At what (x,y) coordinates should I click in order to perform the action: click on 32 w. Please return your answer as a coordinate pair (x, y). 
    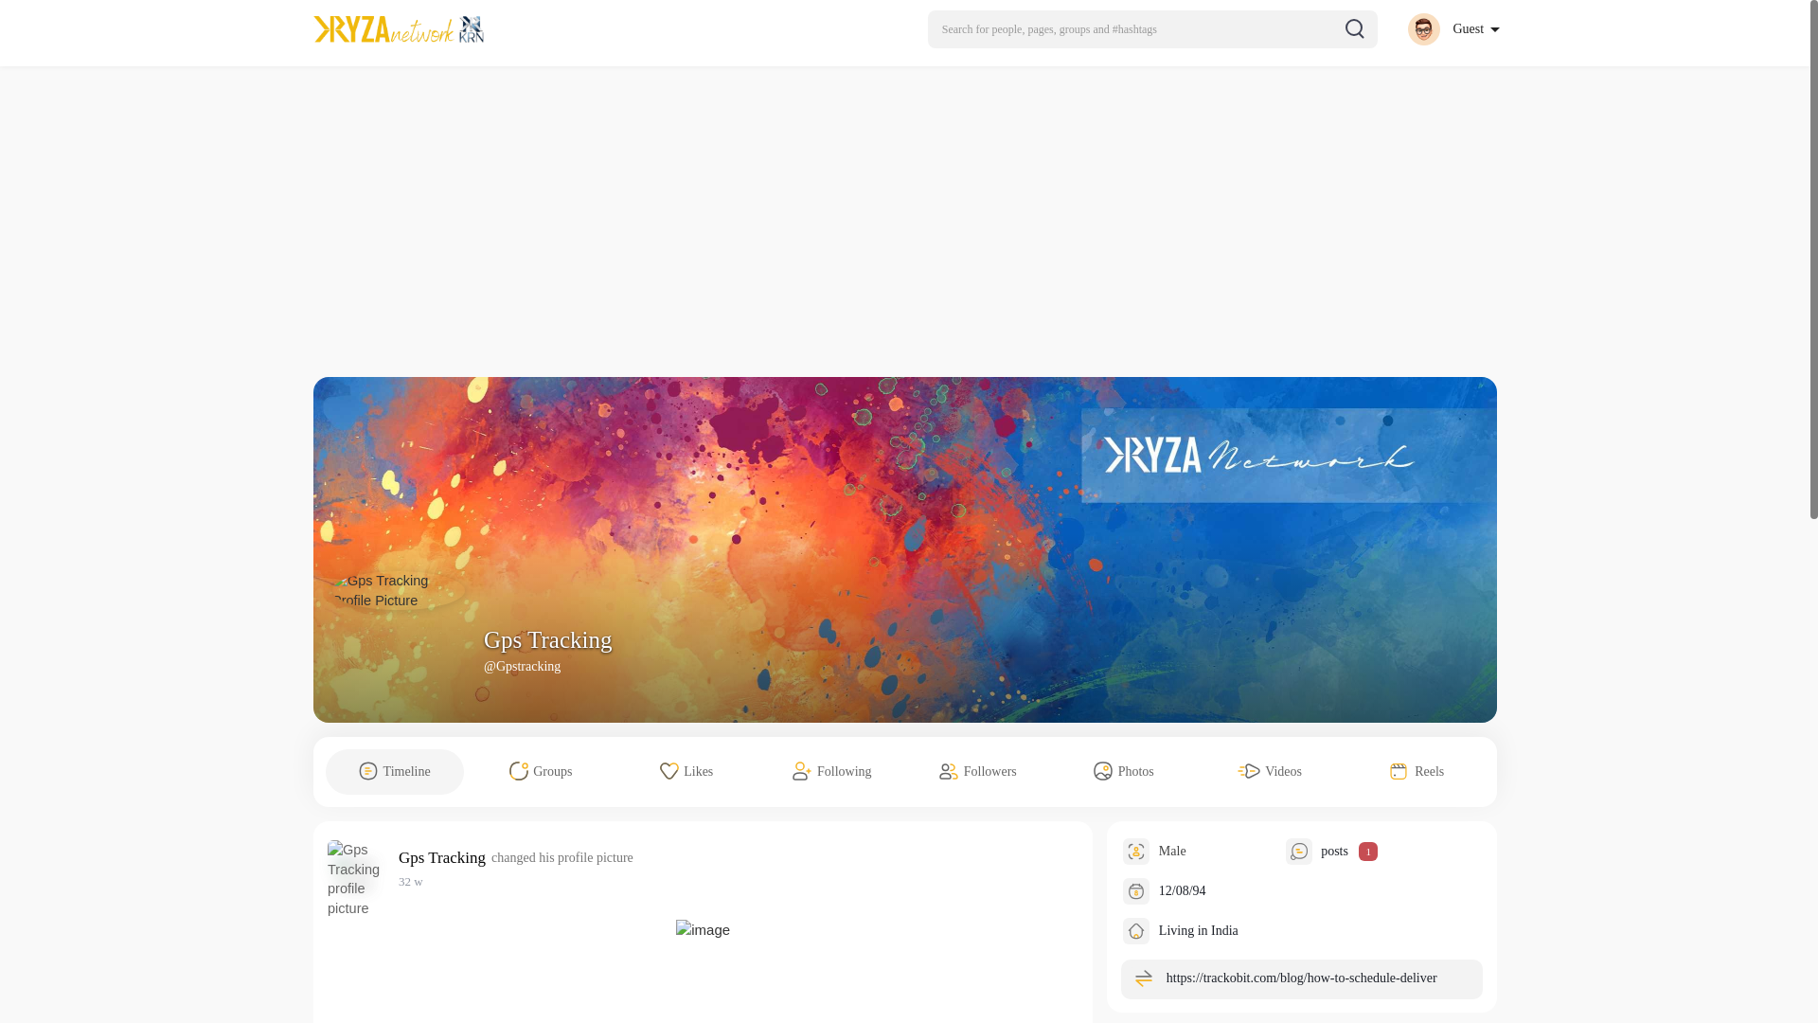
    Looking at the image, I should click on (411, 881).